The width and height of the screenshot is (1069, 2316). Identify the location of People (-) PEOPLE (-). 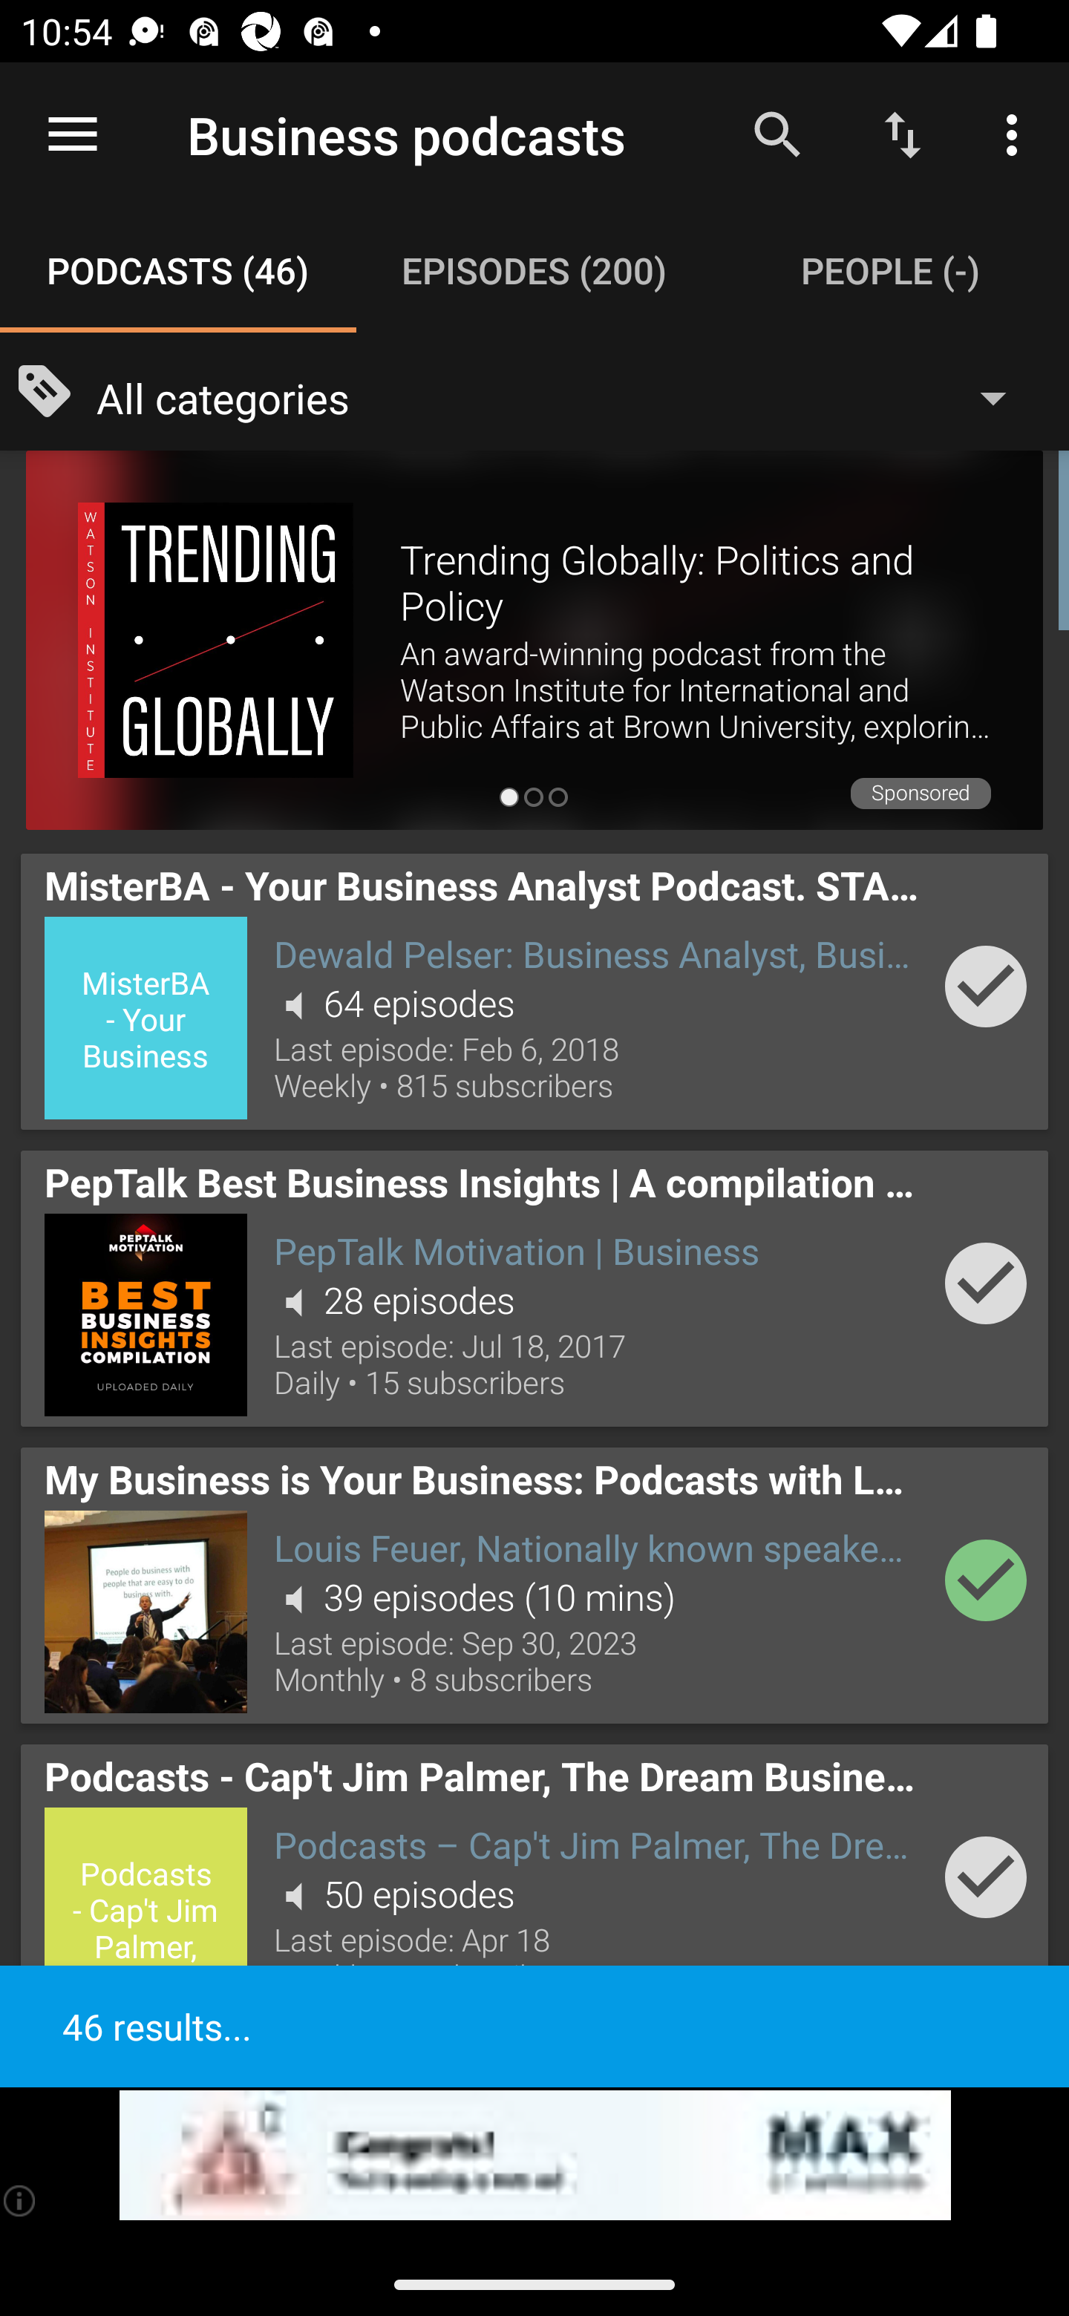
(891, 270).